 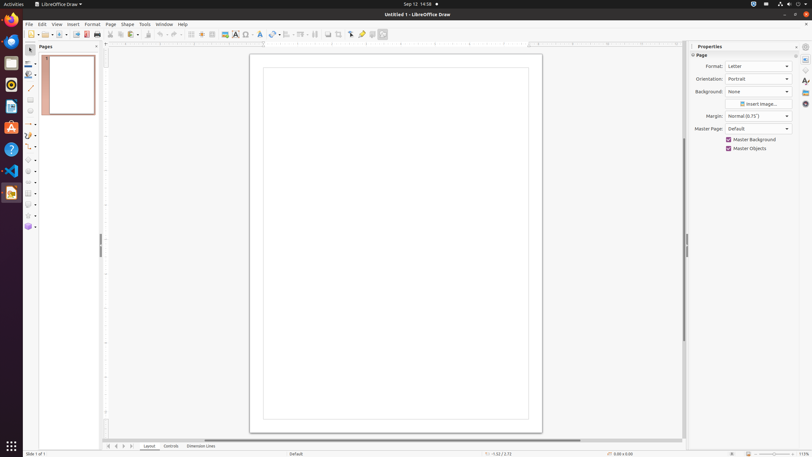 What do you see at coordinates (110, 34) in the screenshot?
I see `Cut` at bounding box center [110, 34].